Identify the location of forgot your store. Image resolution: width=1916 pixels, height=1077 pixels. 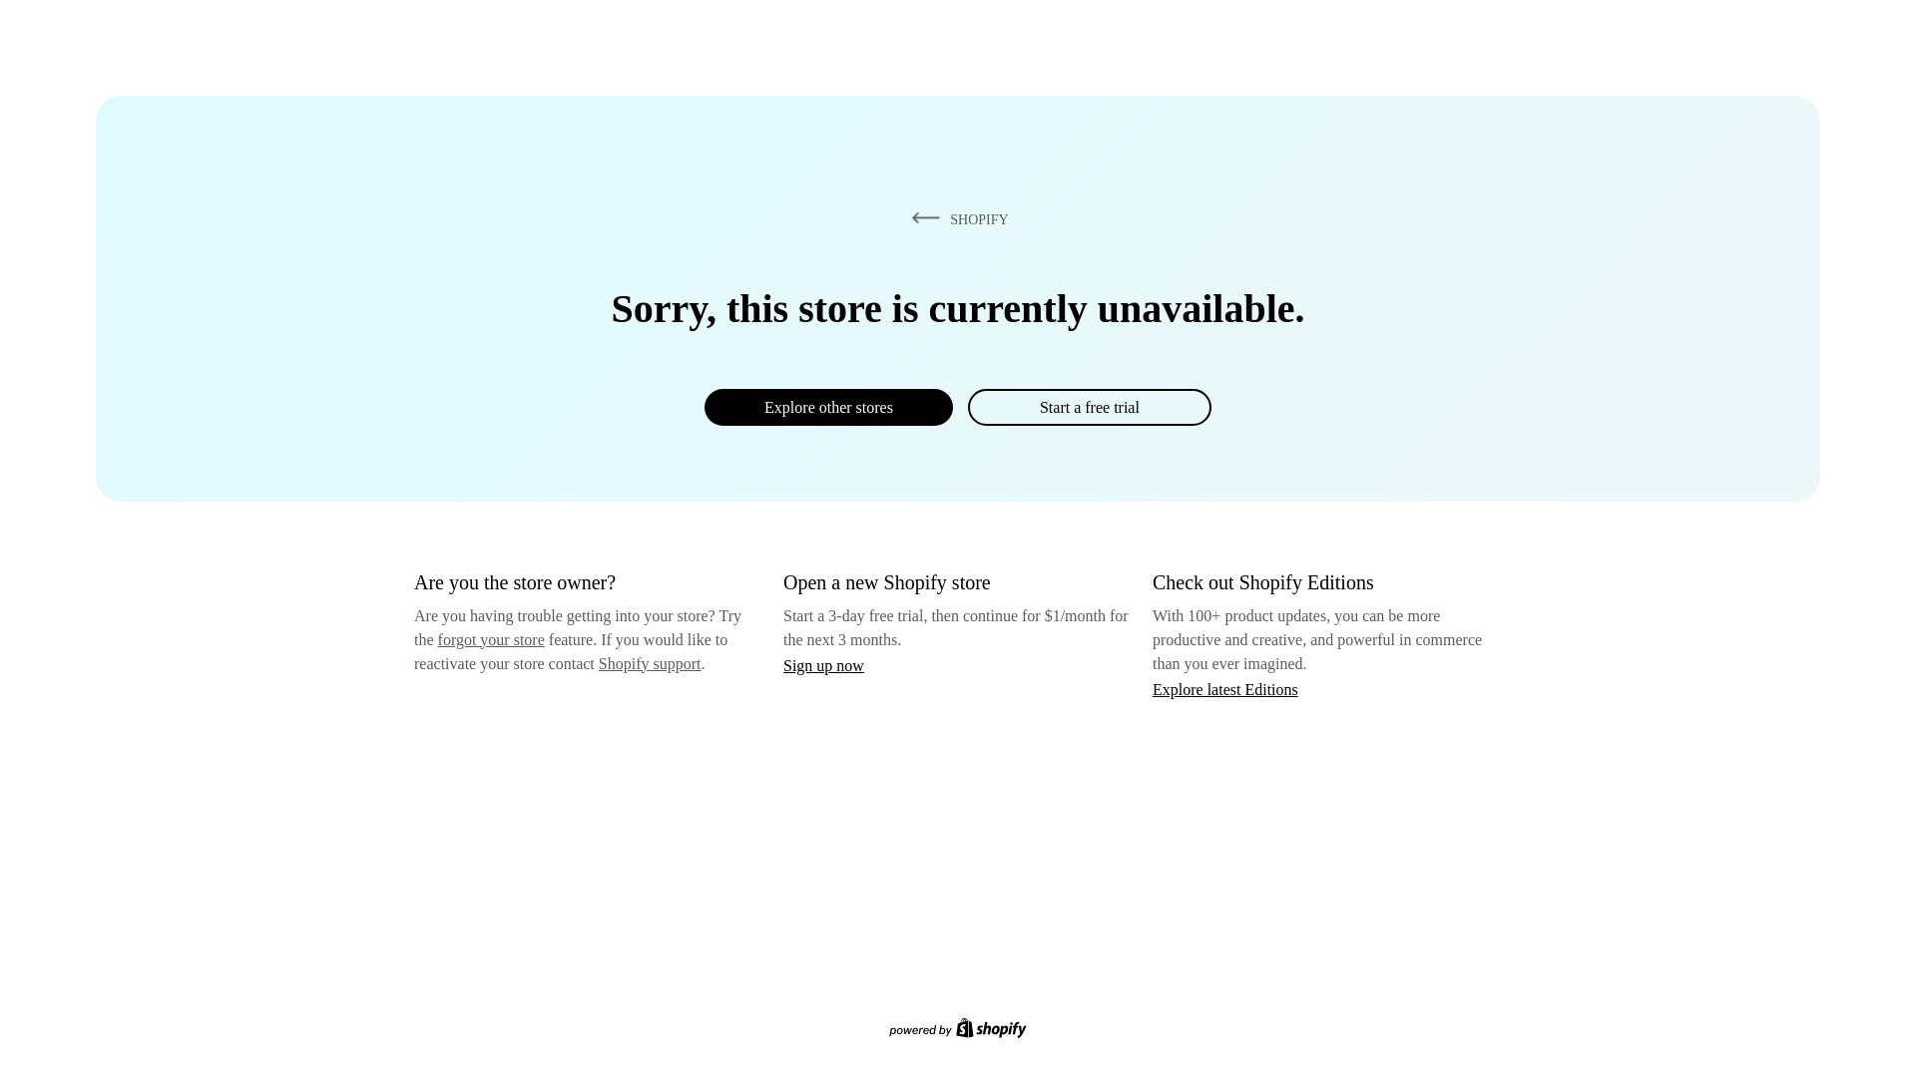
(491, 639).